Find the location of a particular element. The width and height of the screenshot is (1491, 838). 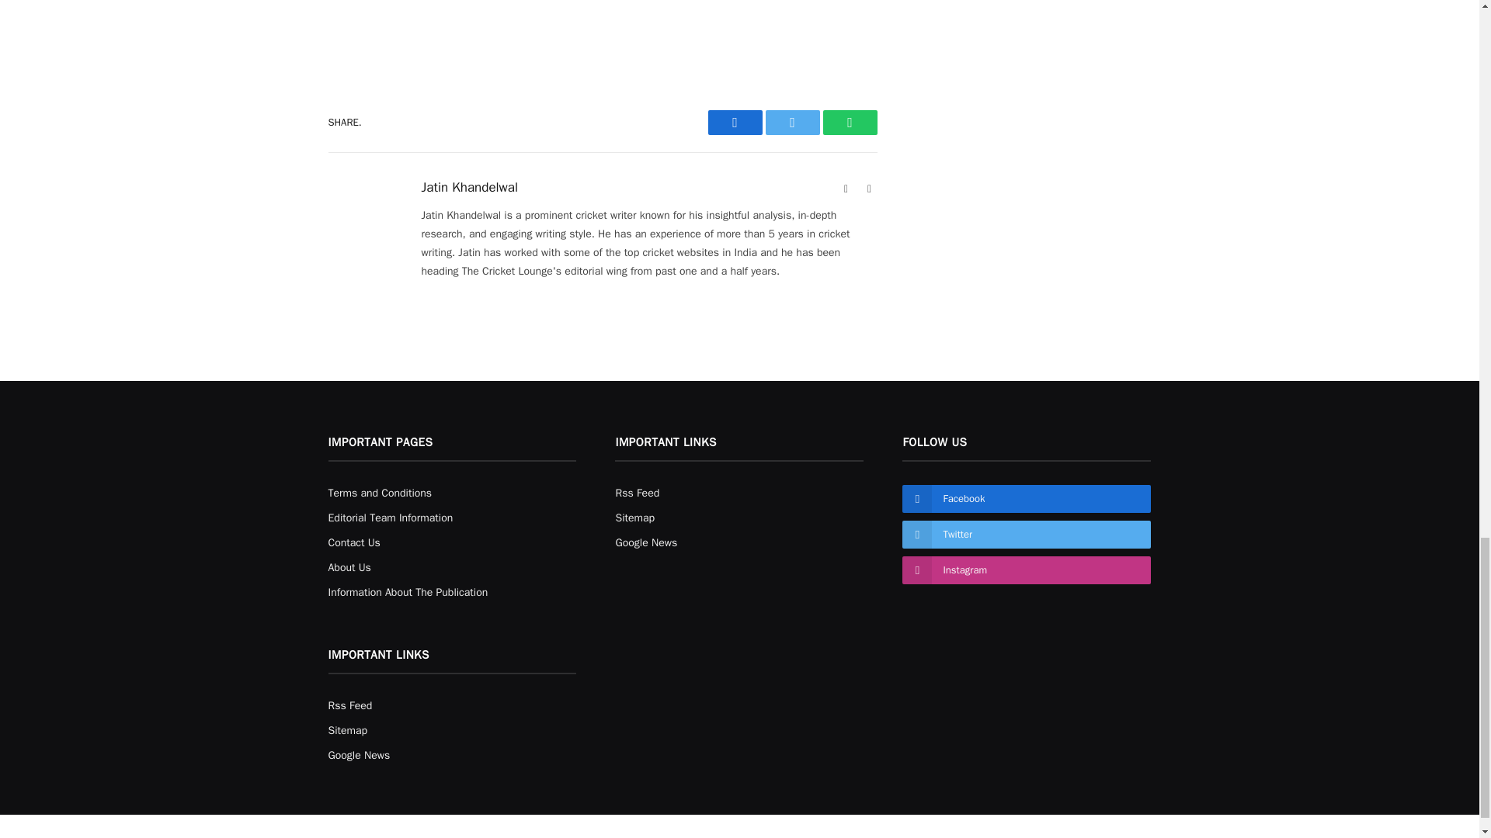

Share on Facebook is located at coordinates (735, 122).